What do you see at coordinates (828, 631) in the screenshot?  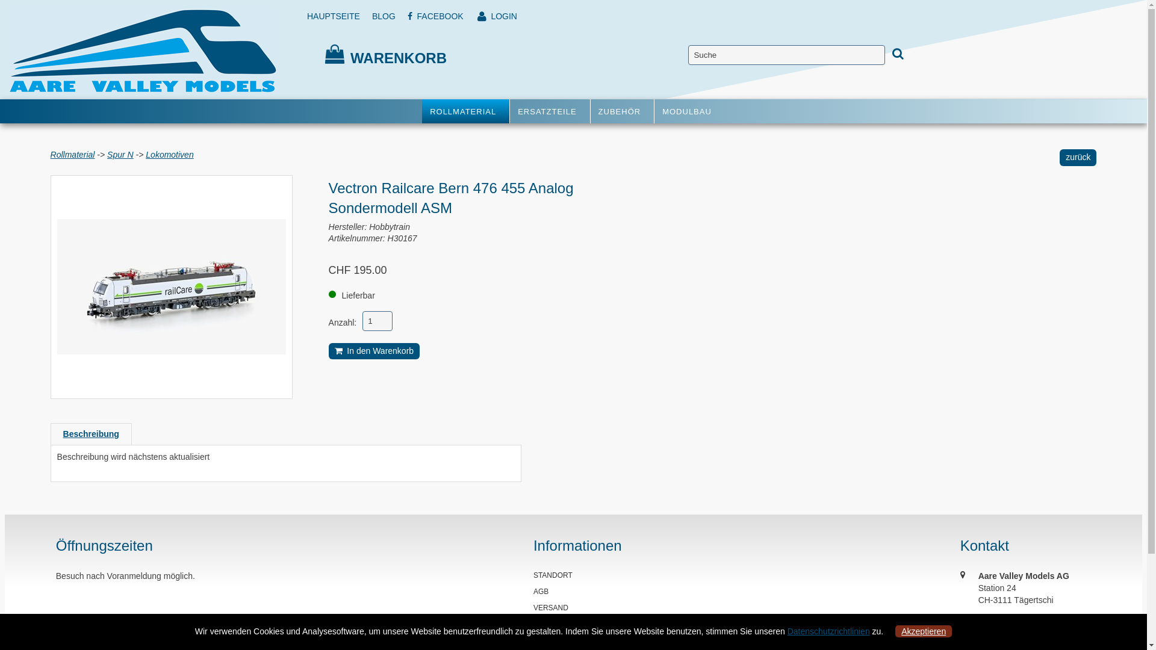 I see `Datenschutzrichtlinien` at bounding box center [828, 631].